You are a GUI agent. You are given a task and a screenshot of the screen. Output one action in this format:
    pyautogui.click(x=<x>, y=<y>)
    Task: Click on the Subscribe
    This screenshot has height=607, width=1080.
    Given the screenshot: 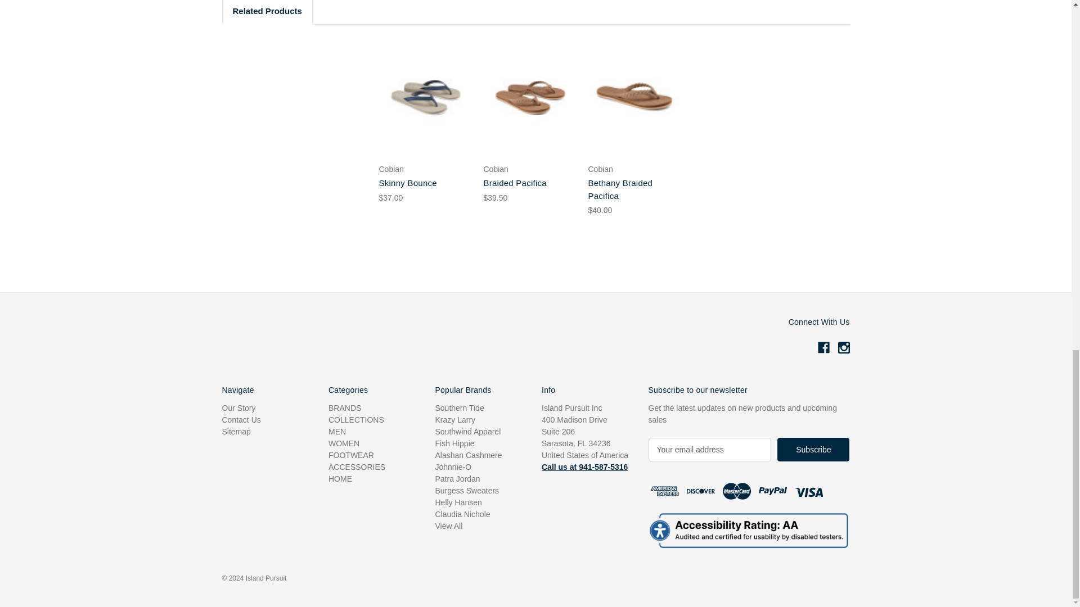 What is the action you would take?
    pyautogui.click(x=813, y=449)
    